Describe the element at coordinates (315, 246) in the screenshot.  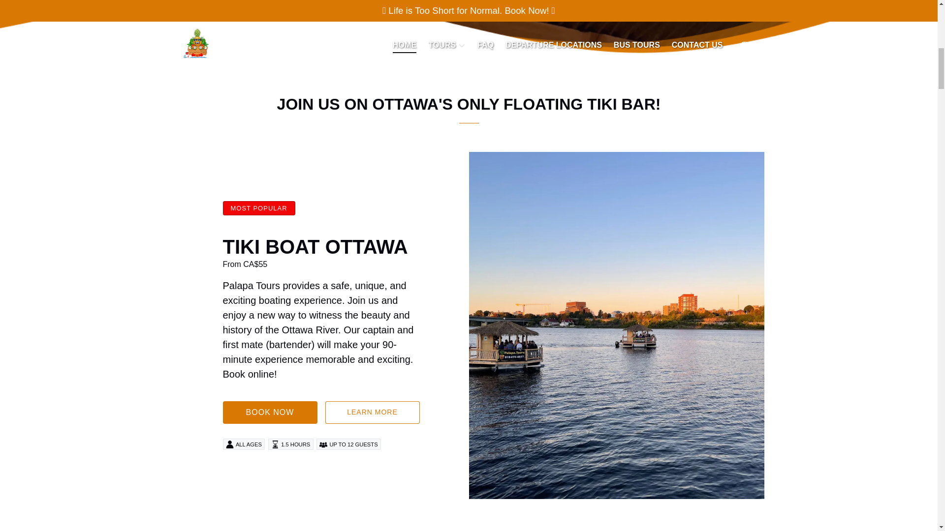
I see `TIKI BOAT OTTAWA` at that location.